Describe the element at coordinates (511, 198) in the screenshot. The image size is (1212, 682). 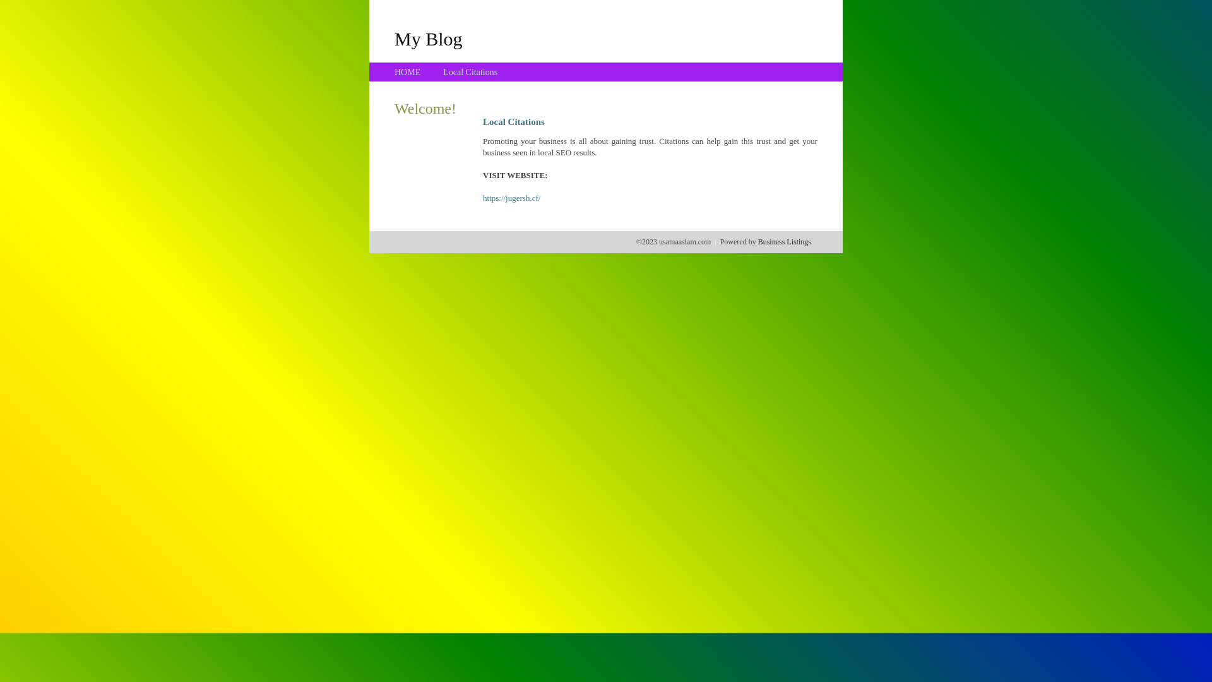
I see `https://jugersh.cf/` at that location.